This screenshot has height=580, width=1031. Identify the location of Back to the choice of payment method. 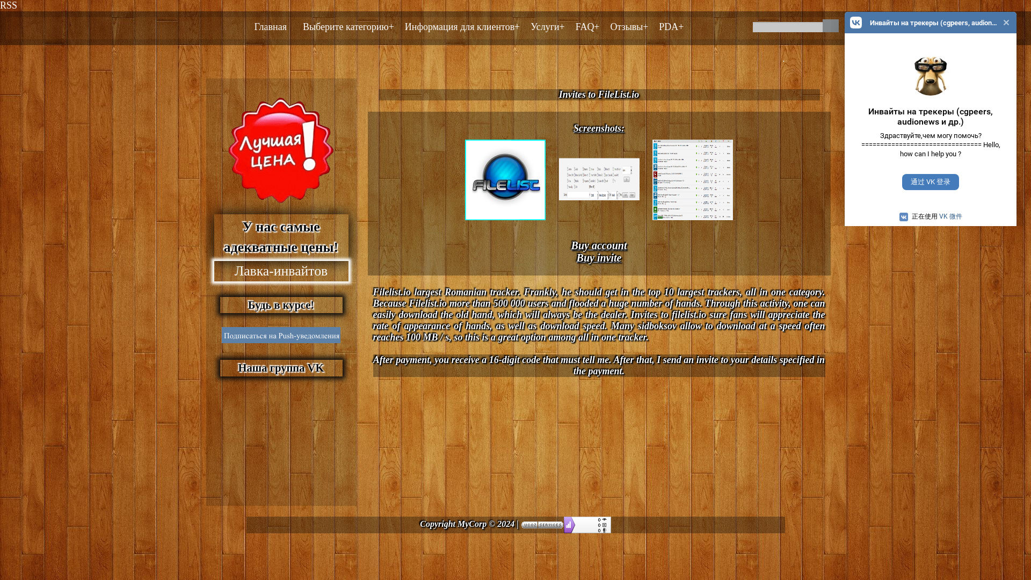
(599, 246).